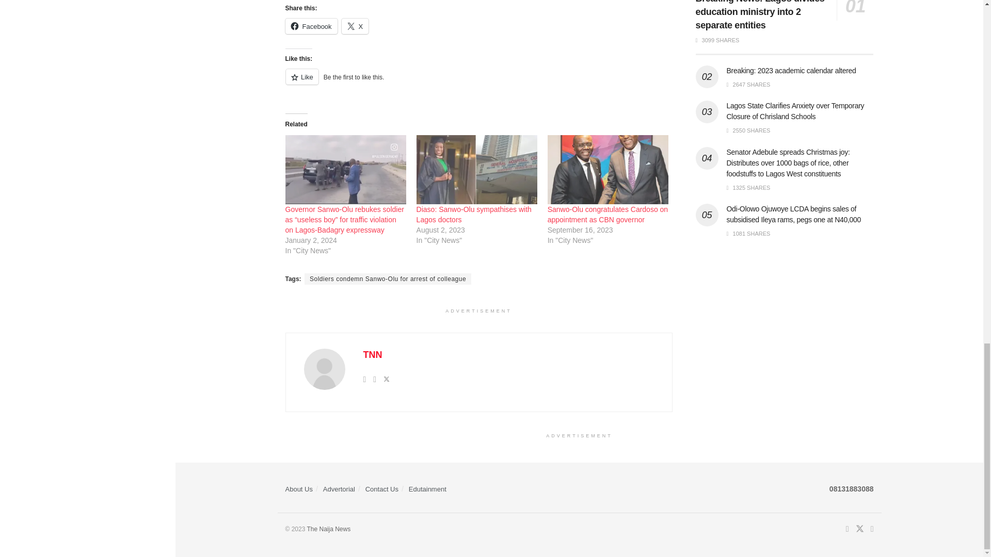  Describe the element at coordinates (478, 83) in the screenshot. I see `Like or Reblog` at that location.